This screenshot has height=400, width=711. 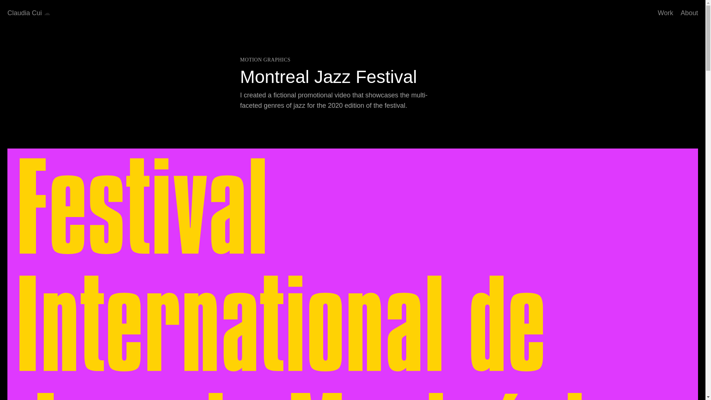 What do you see at coordinates (665, 13) in the screenshot?
I see `Work` at bounding box center [665, 13].